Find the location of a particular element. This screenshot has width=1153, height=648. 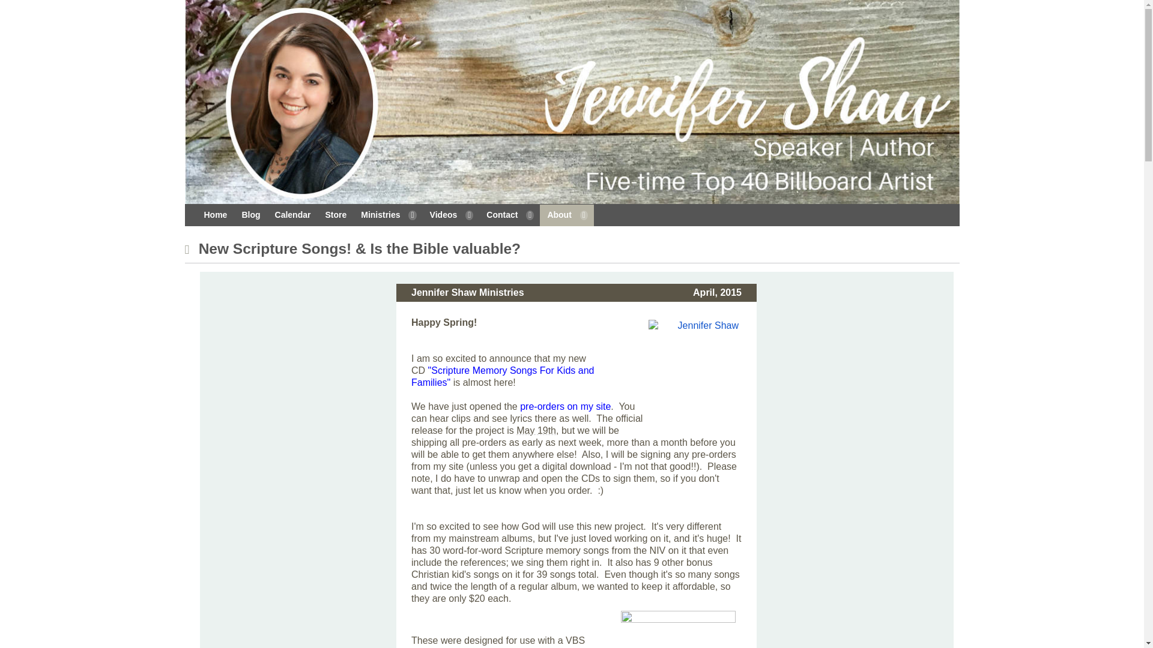

"Scripture Memory Songs For Kids and Families" is located at coordinates (502, 376).